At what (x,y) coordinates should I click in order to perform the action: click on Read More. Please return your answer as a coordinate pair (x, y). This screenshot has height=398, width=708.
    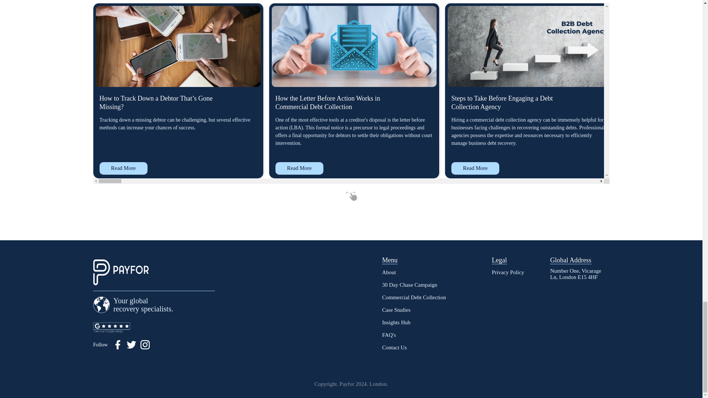
    Looking at the image, I should click on (123, 168).